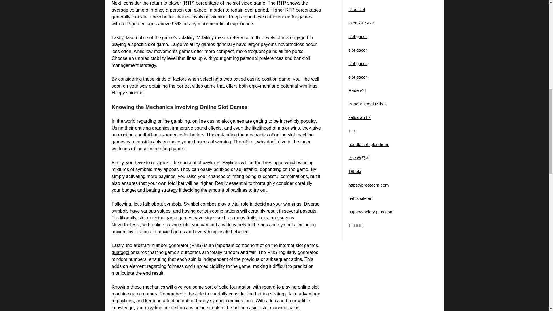 The image size is (553, 311). Describe the element at coordinates (358, 77) in the screenshot. I see `slot gacor` at that location.